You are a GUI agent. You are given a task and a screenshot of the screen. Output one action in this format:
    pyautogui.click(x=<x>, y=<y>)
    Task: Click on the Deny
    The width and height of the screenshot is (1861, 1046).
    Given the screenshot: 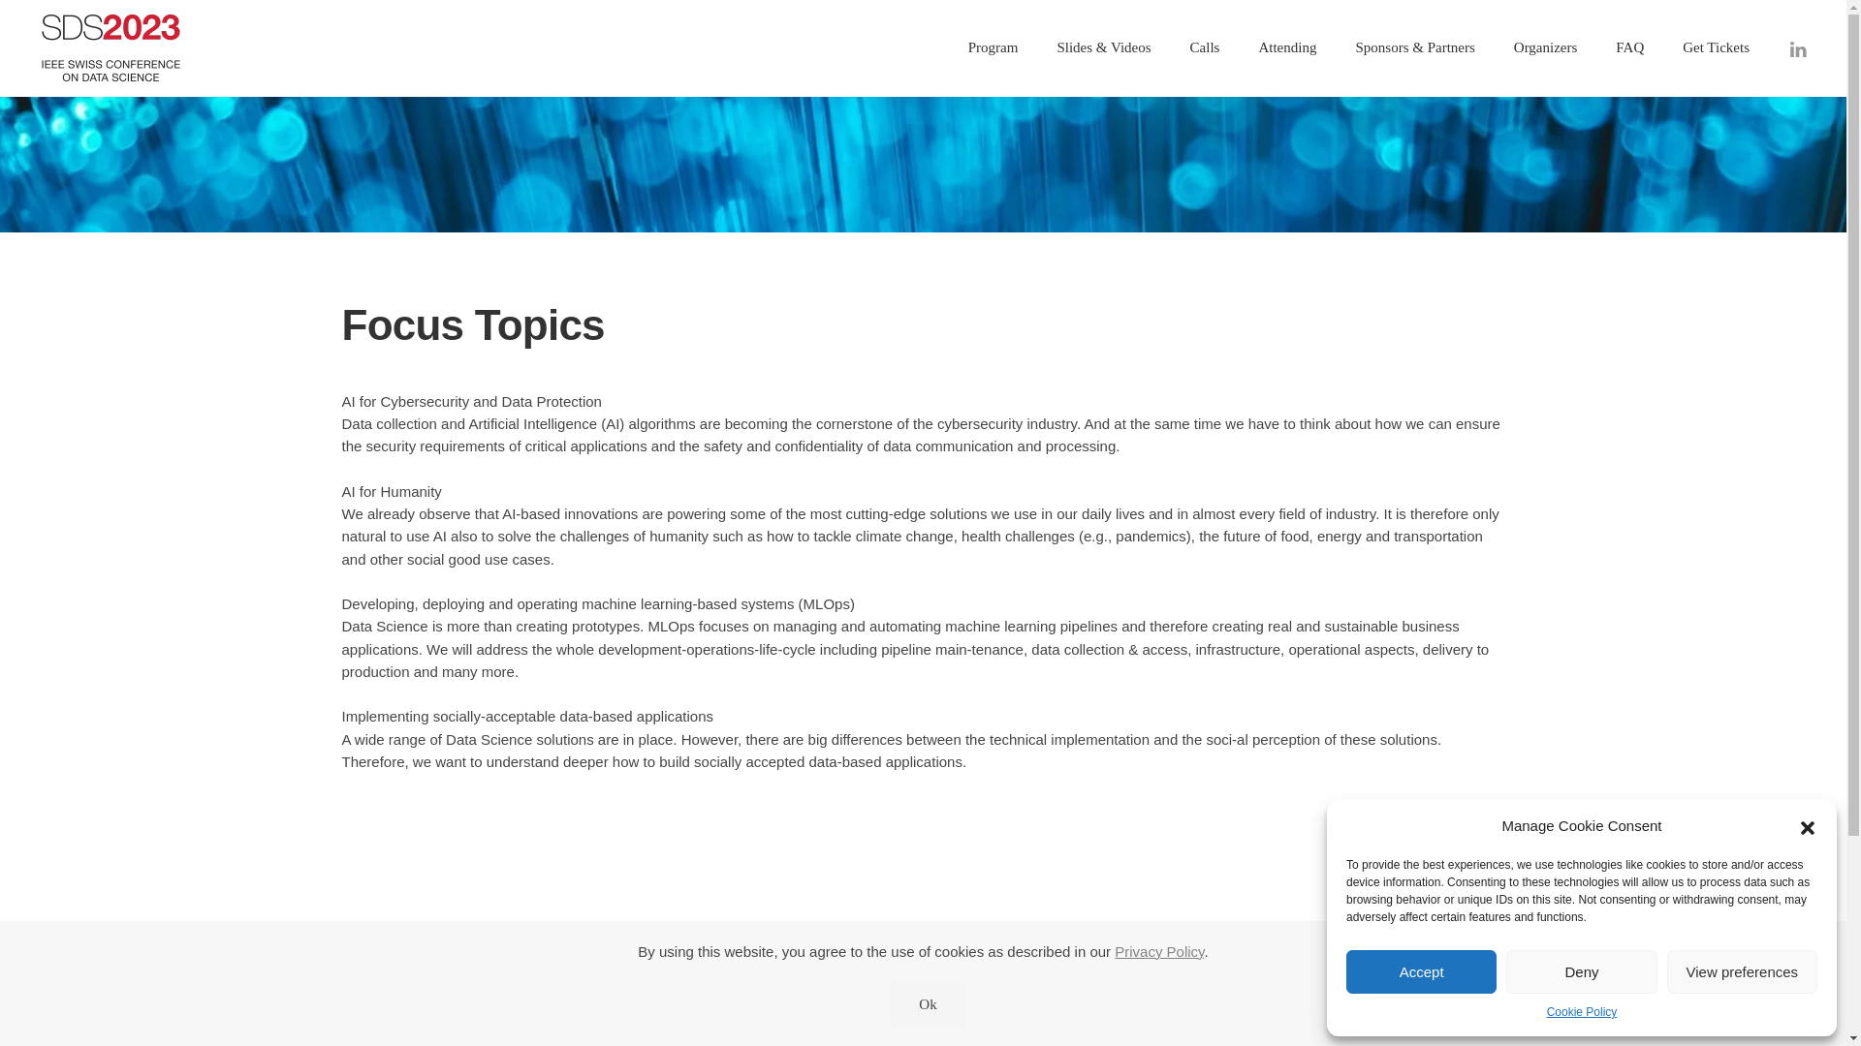 What is the action you would take?
    pyautogui.click(x=1580, y=971)
    